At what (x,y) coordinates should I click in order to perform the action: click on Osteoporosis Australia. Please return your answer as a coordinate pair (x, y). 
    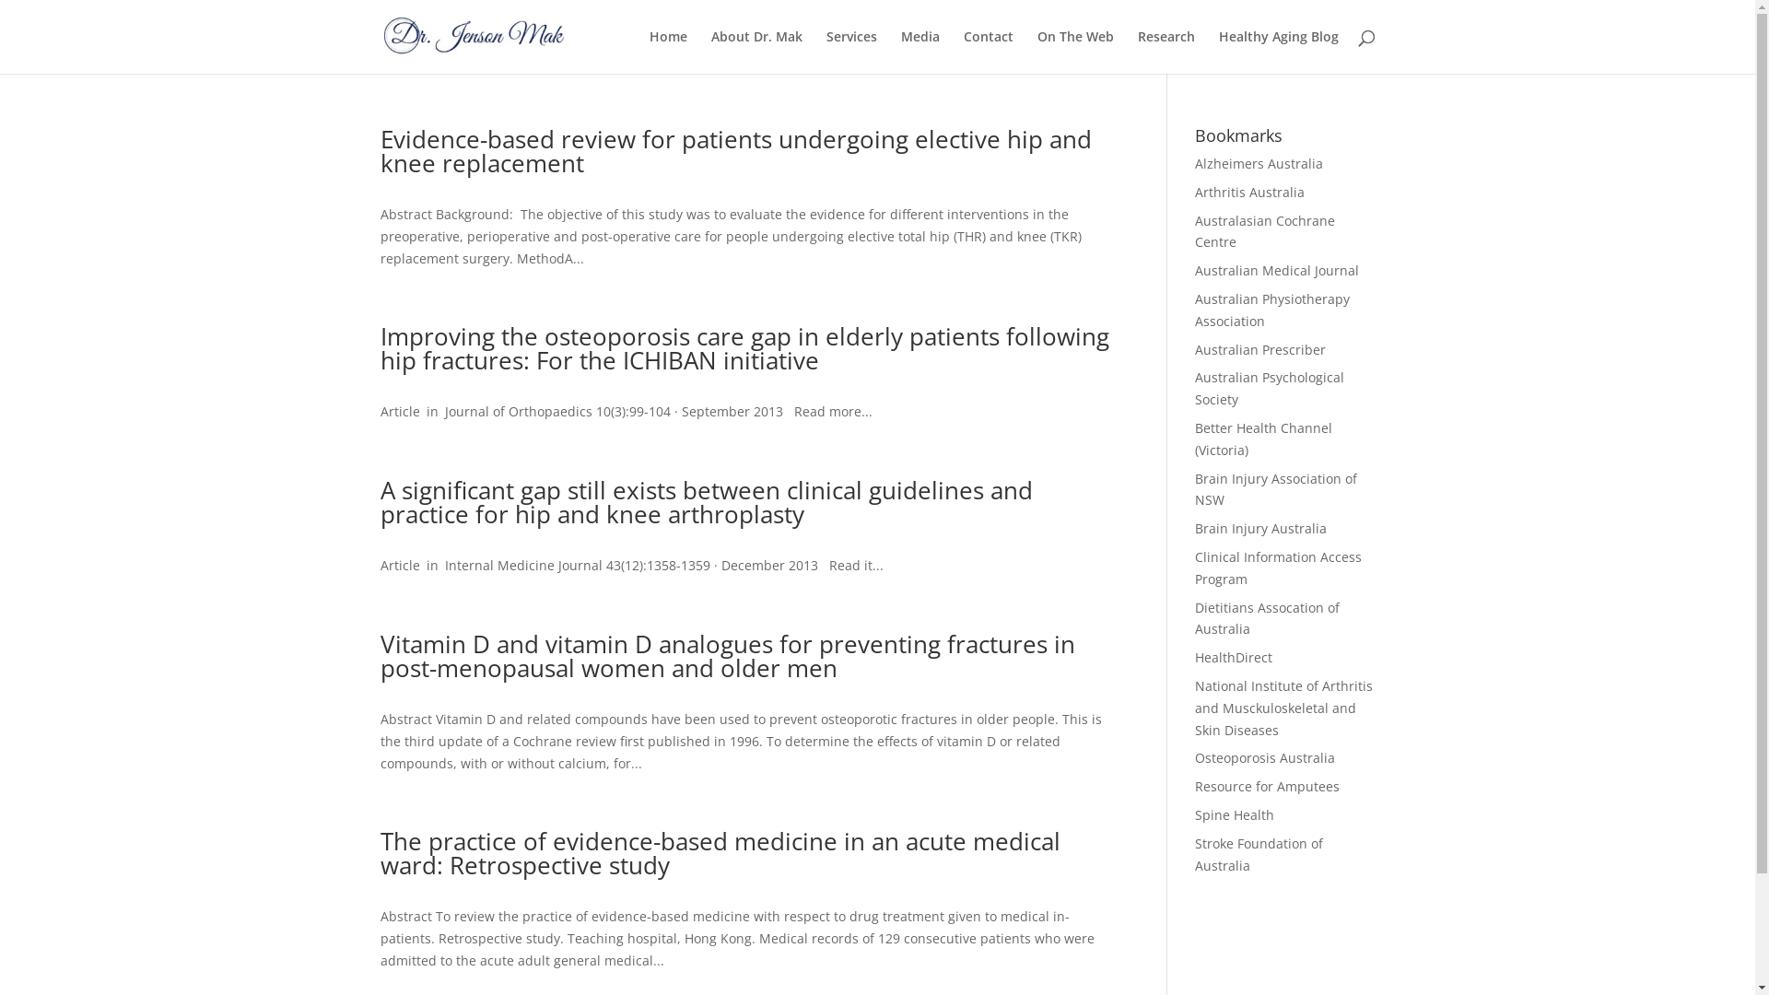
    Looking at the image, I should click on (1265, 757).